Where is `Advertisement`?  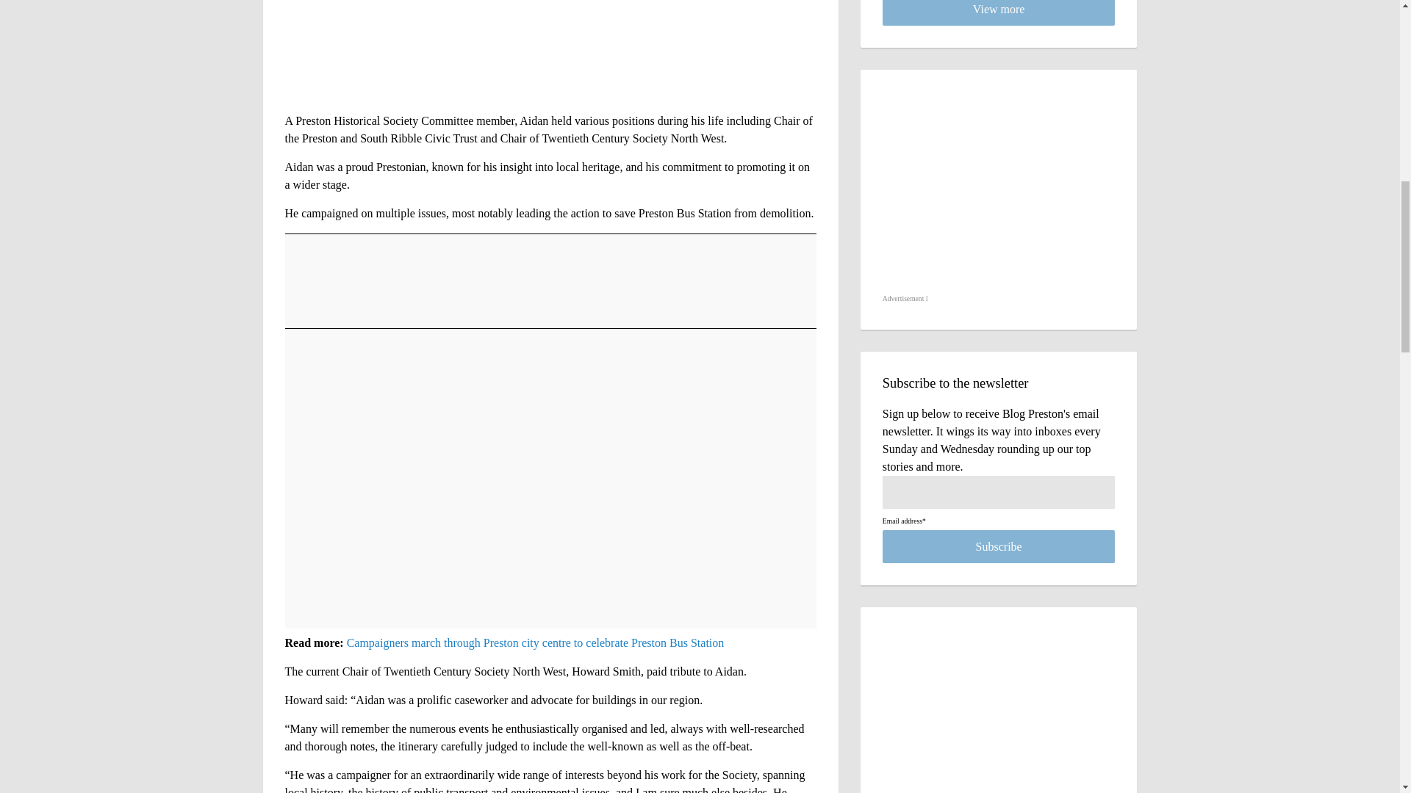
Advertisement is located at coordinates (905, 299).